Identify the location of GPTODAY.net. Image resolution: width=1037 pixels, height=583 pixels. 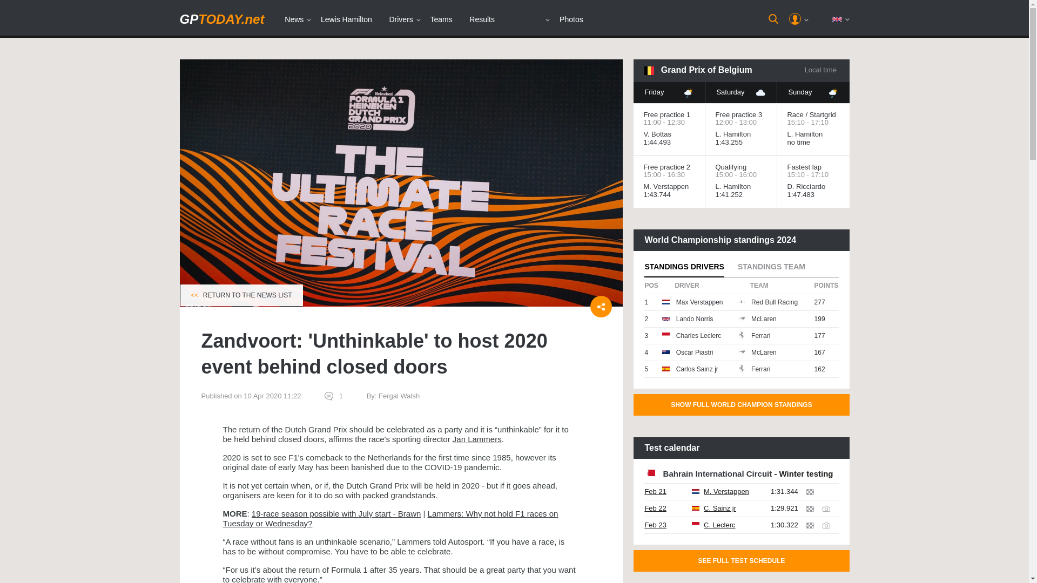
(221, 18).